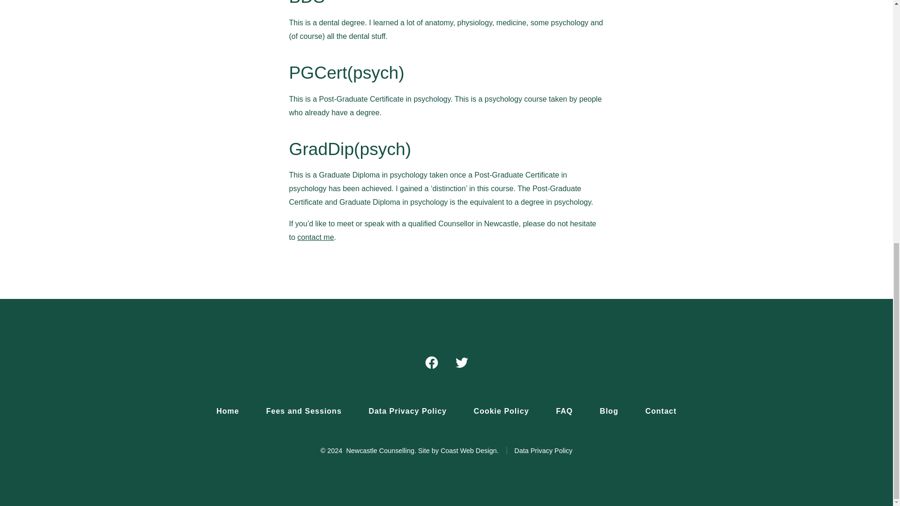 The image size is (900, 506). I want to click on Data Privacy Policy, so click(539, 450).